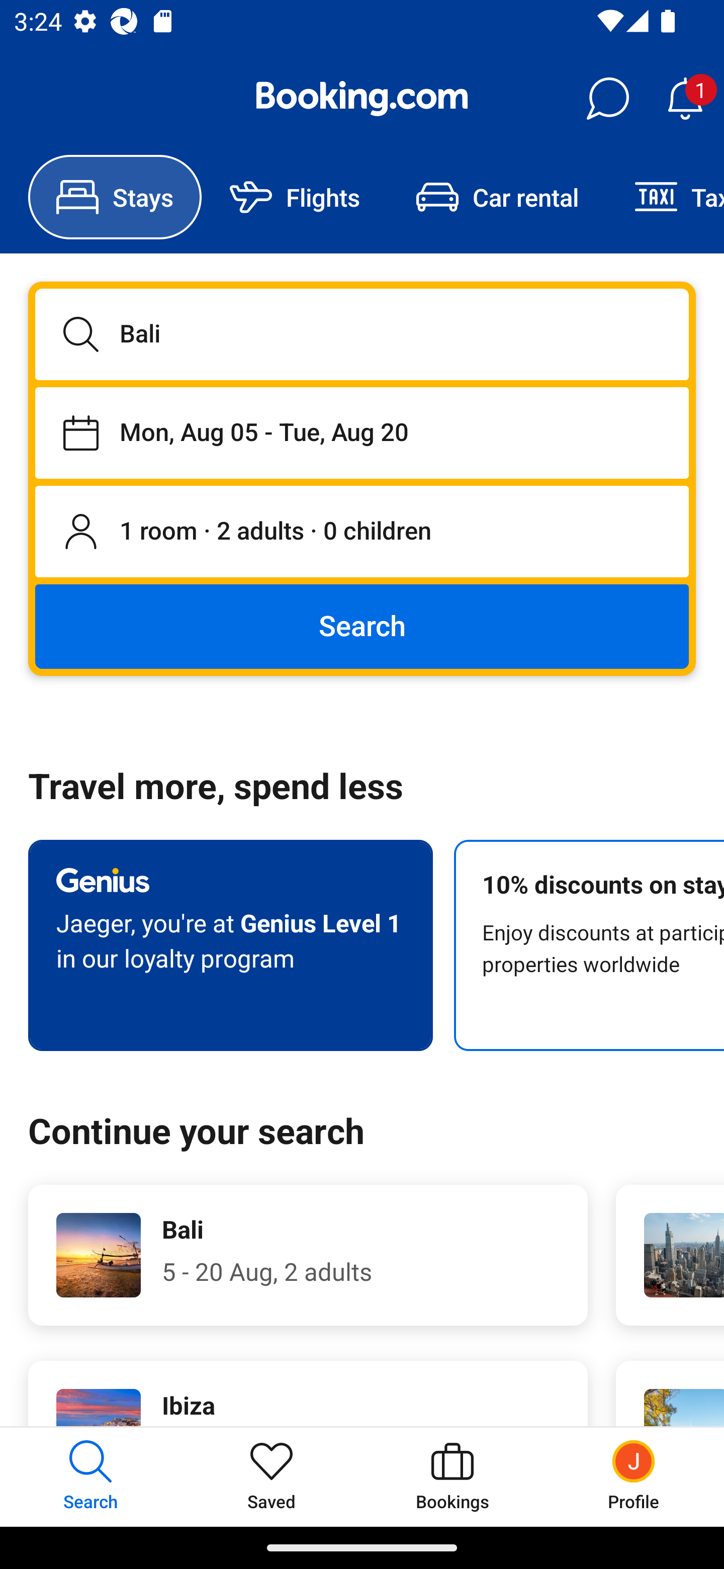 The width and height of the screenshot is (724, 1569). Describe the element at coordinates (271, 1476) in the screenshot. I see `Saved` at that location.